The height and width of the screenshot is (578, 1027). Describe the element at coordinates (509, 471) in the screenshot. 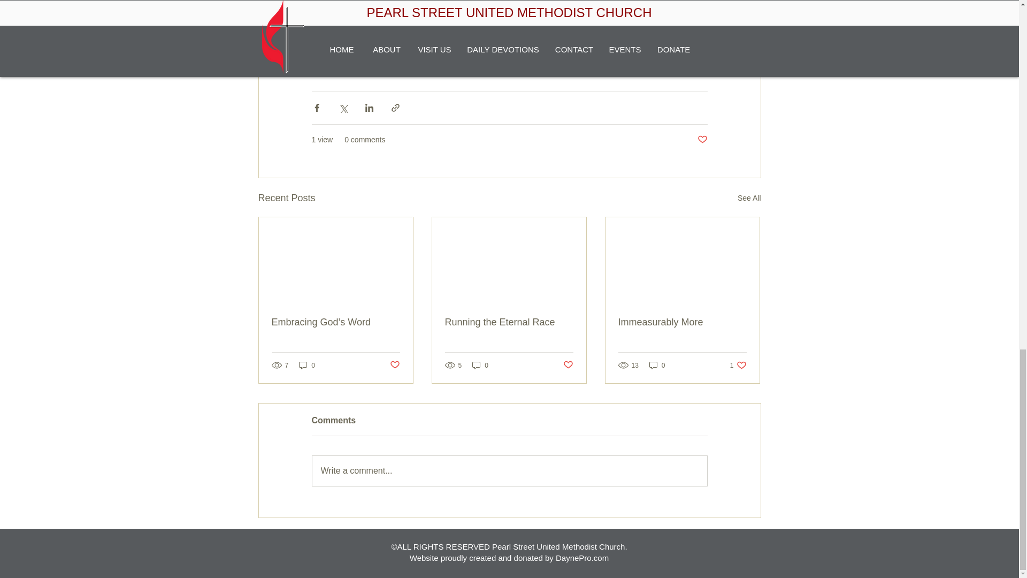

I see `Post not marked as liked` at that location.